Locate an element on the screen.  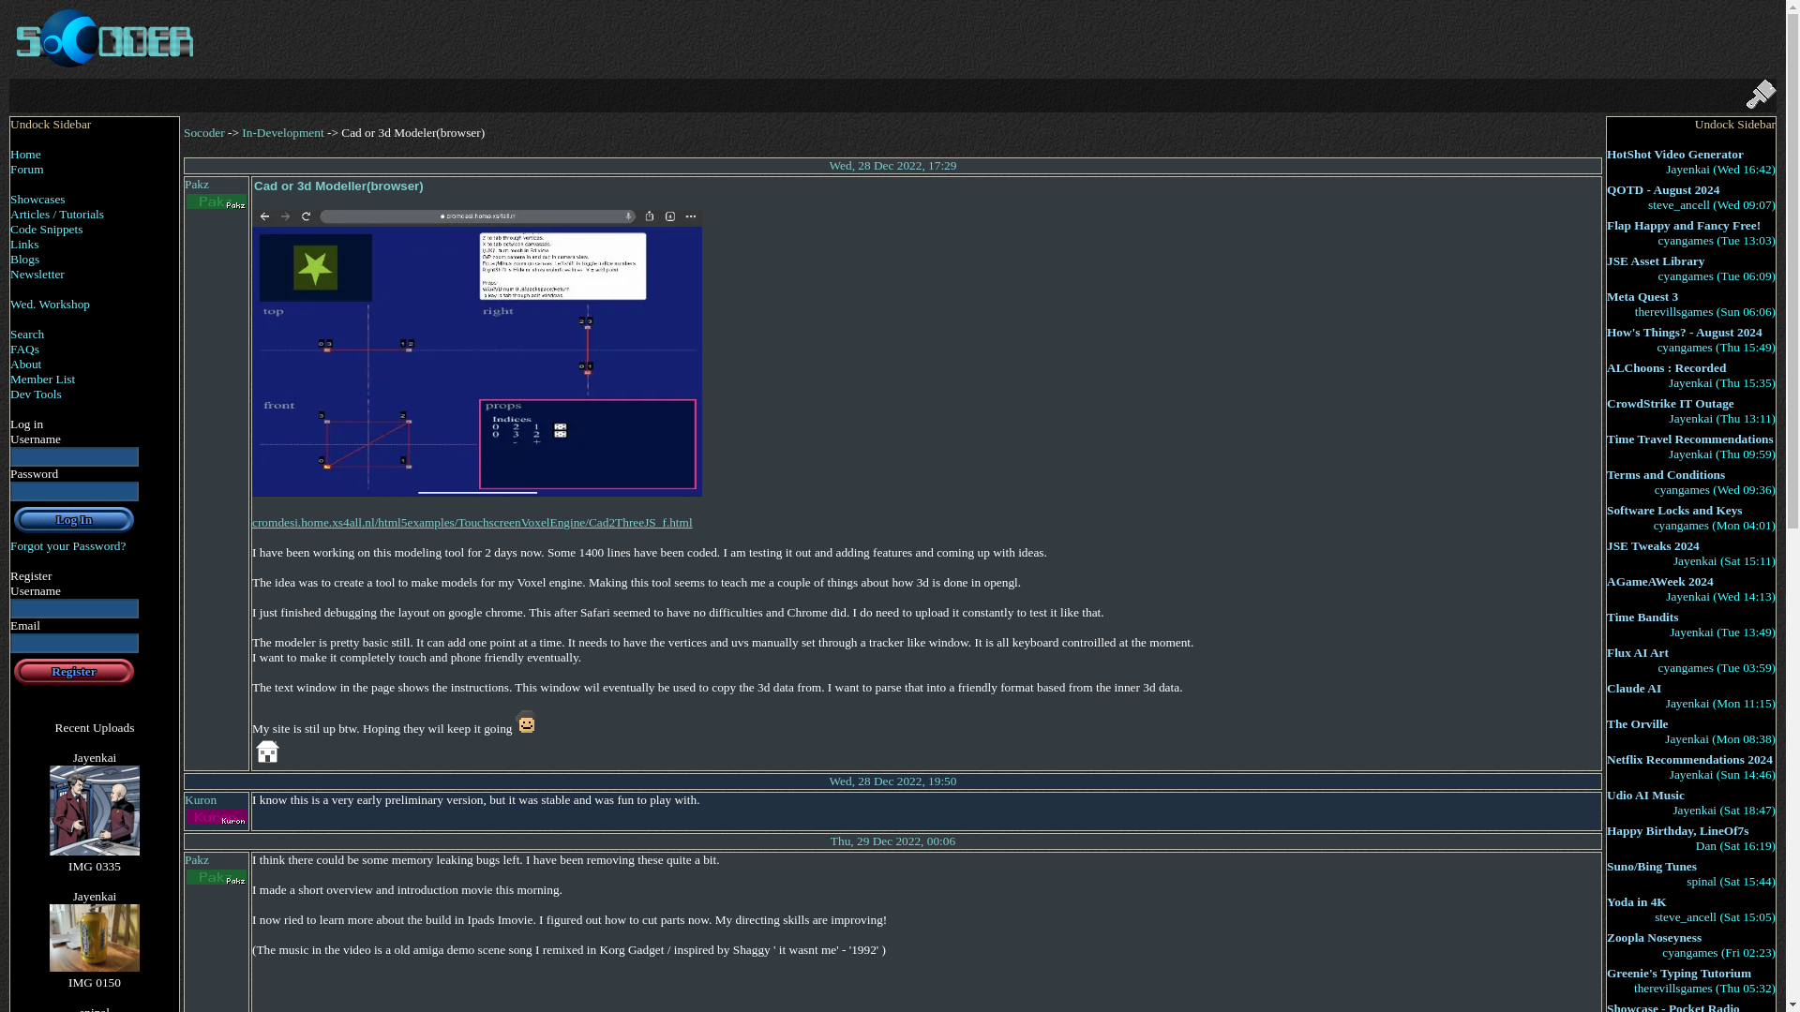
FAQs is located at coordinates (24, 349).